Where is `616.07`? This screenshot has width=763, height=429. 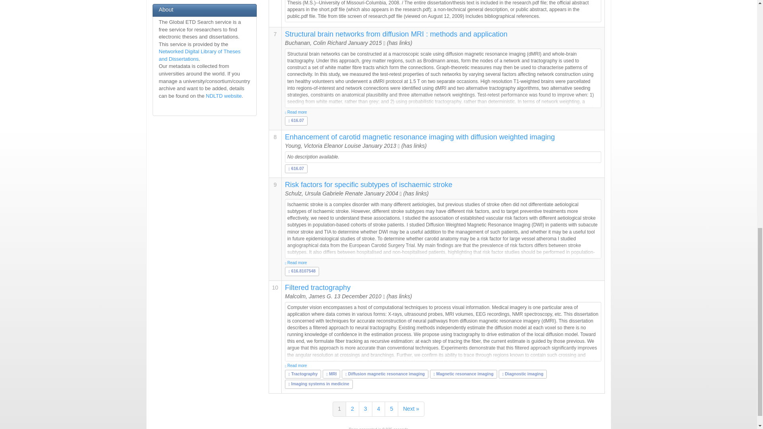
616.07 is located at coordinates (296, 168).